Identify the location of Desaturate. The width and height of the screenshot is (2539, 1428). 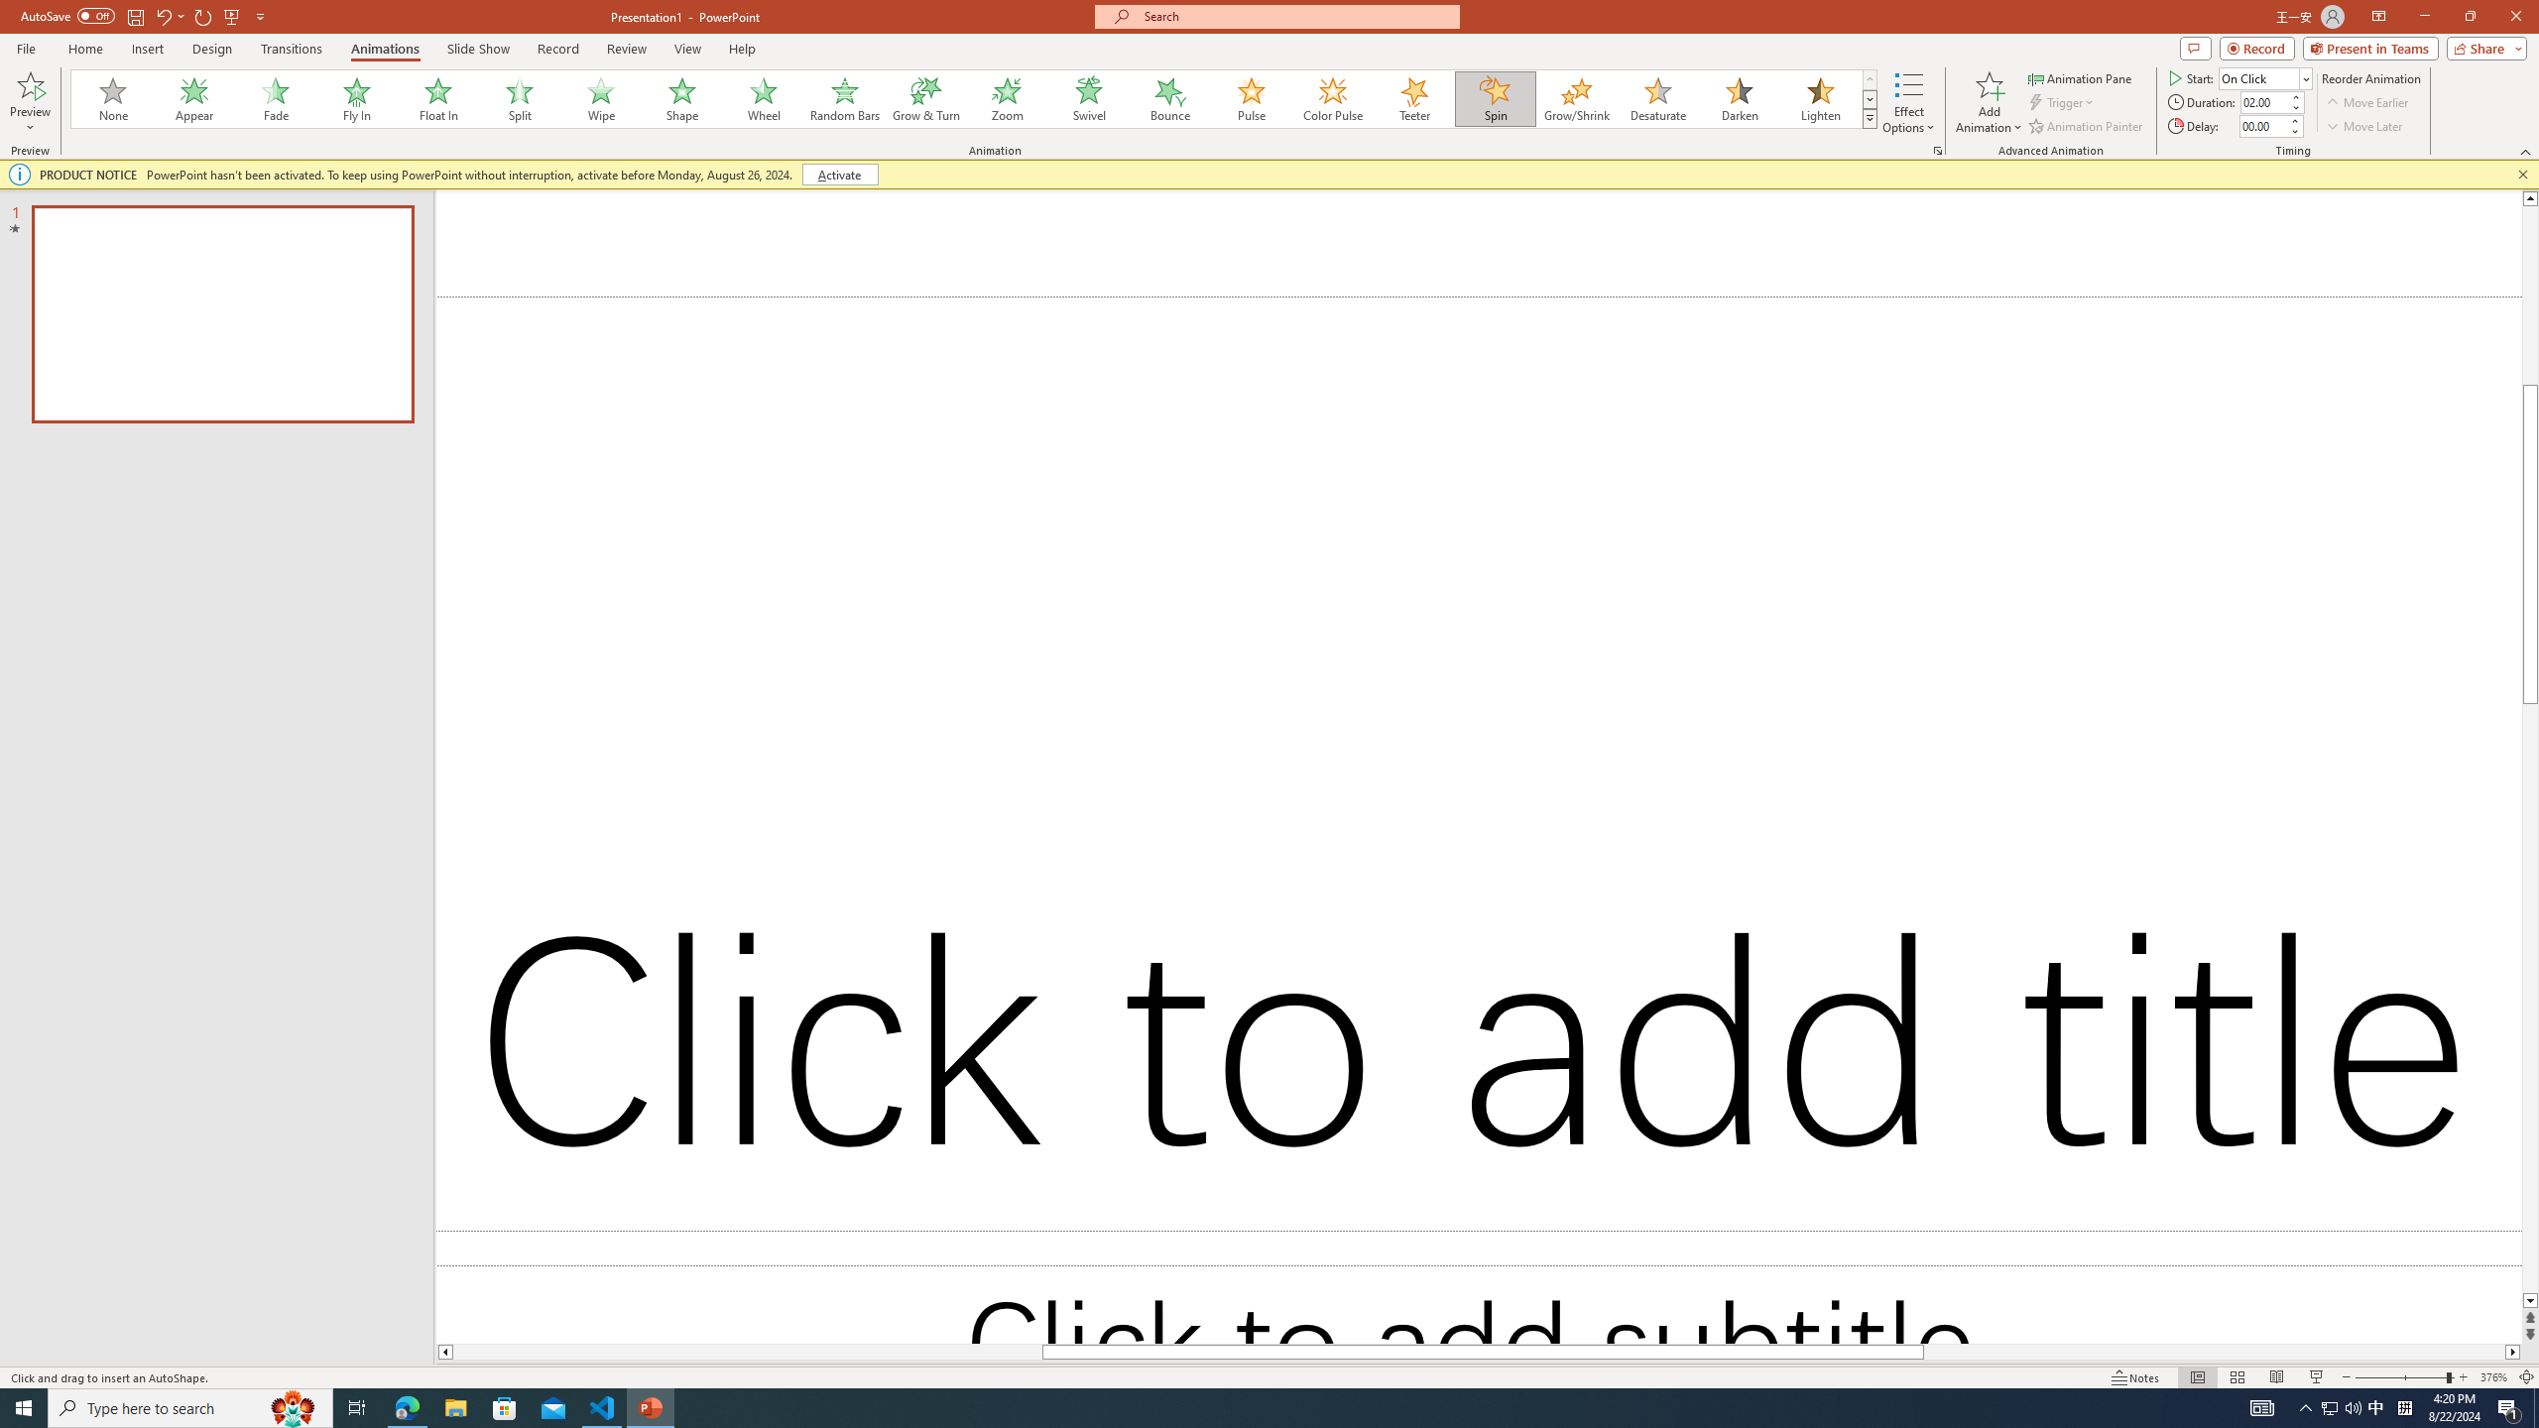
(1657, 99).